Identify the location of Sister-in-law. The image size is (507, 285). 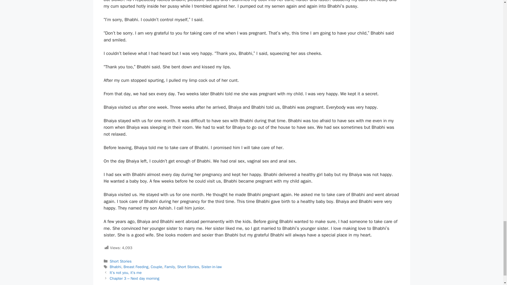
(212, 267).